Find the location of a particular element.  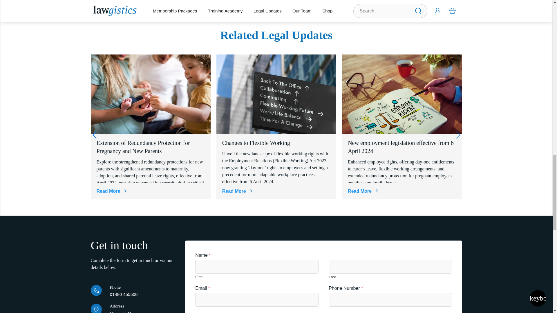

Dennis Chapman is located at coordinates (203, 1).